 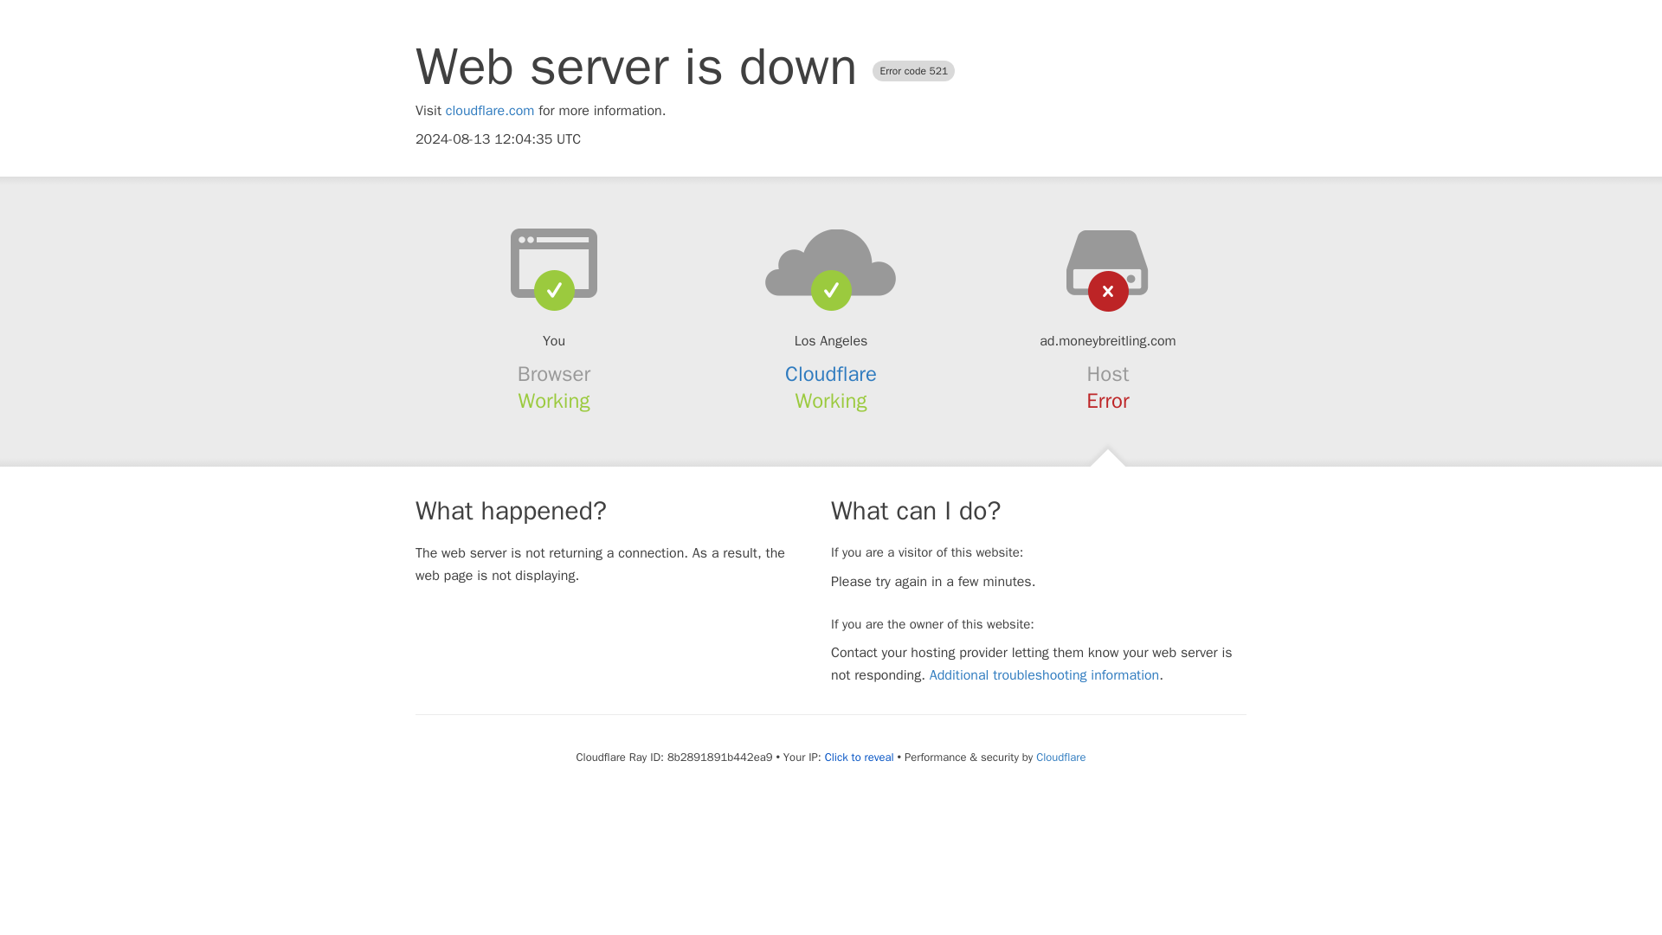 What do you see at coordinates (859, 758) in the screenshot?
I see `Click to reveal` at bounding box center [859, 758].